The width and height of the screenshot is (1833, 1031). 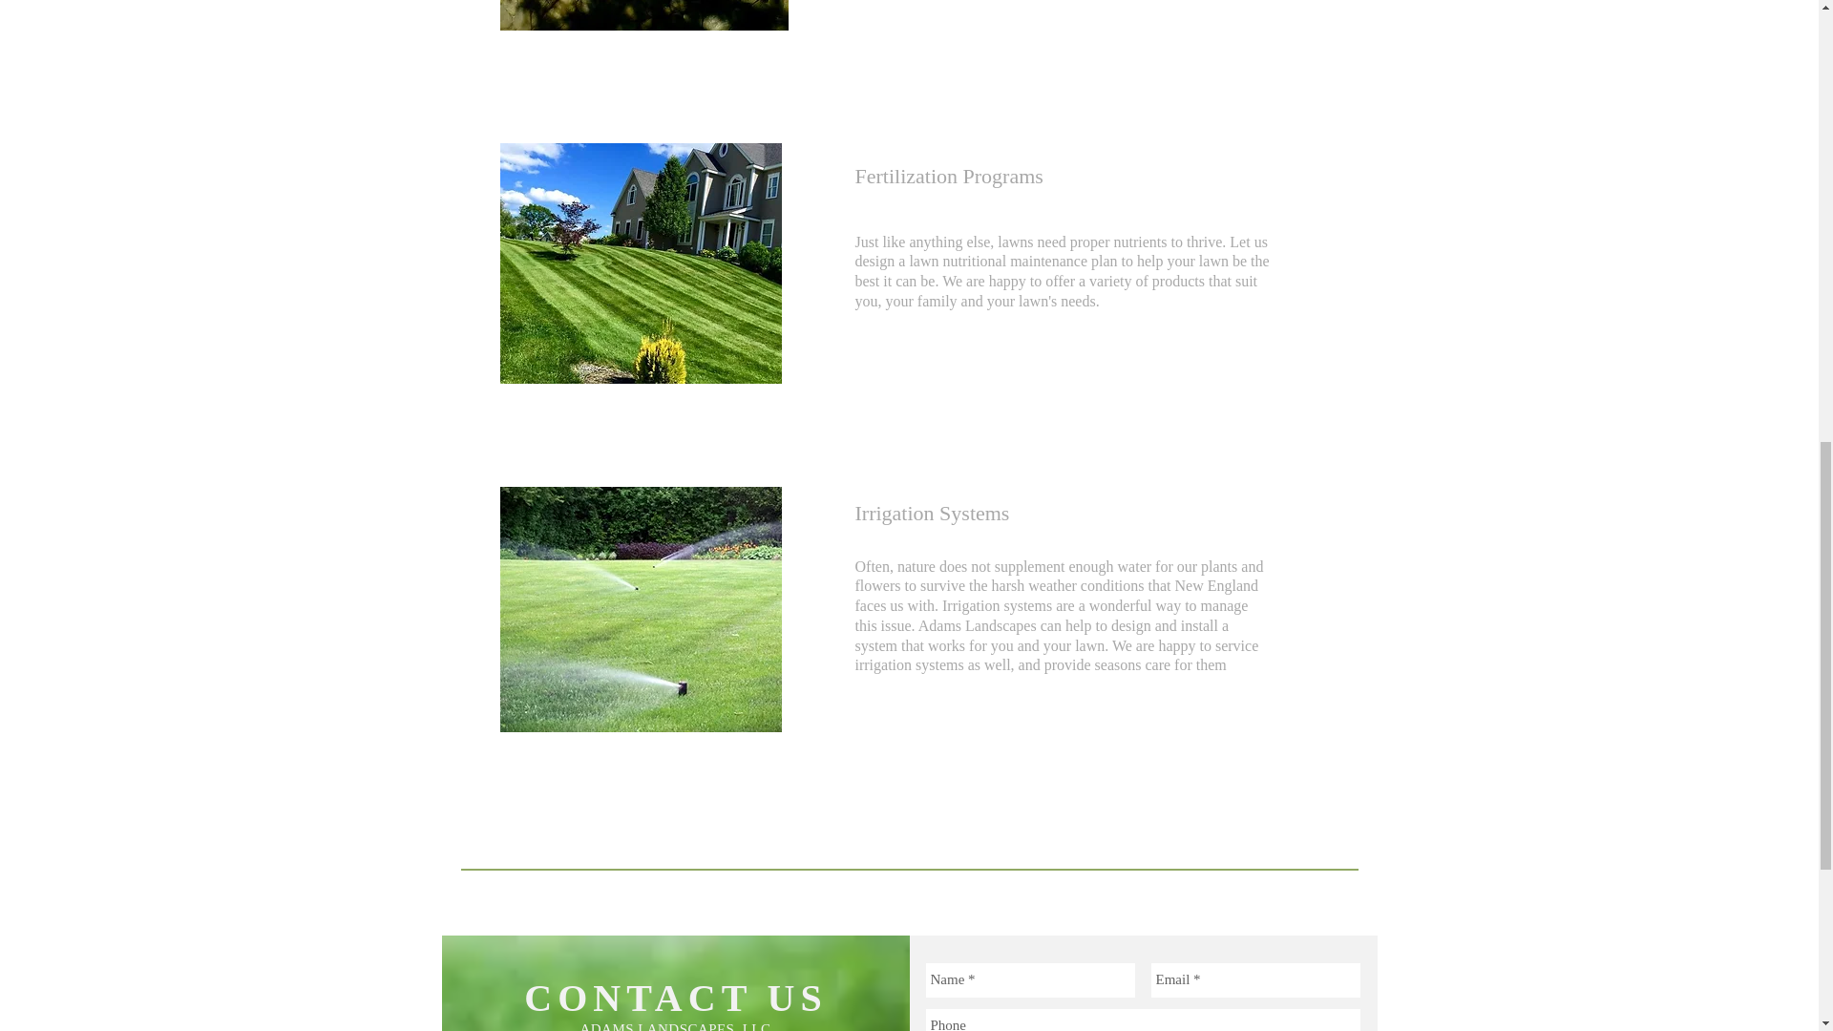 What do you see at coordinates (642, 609) in the screenshot?
I see `irrigation-layout.jpg` at bounding box center [642, 609].